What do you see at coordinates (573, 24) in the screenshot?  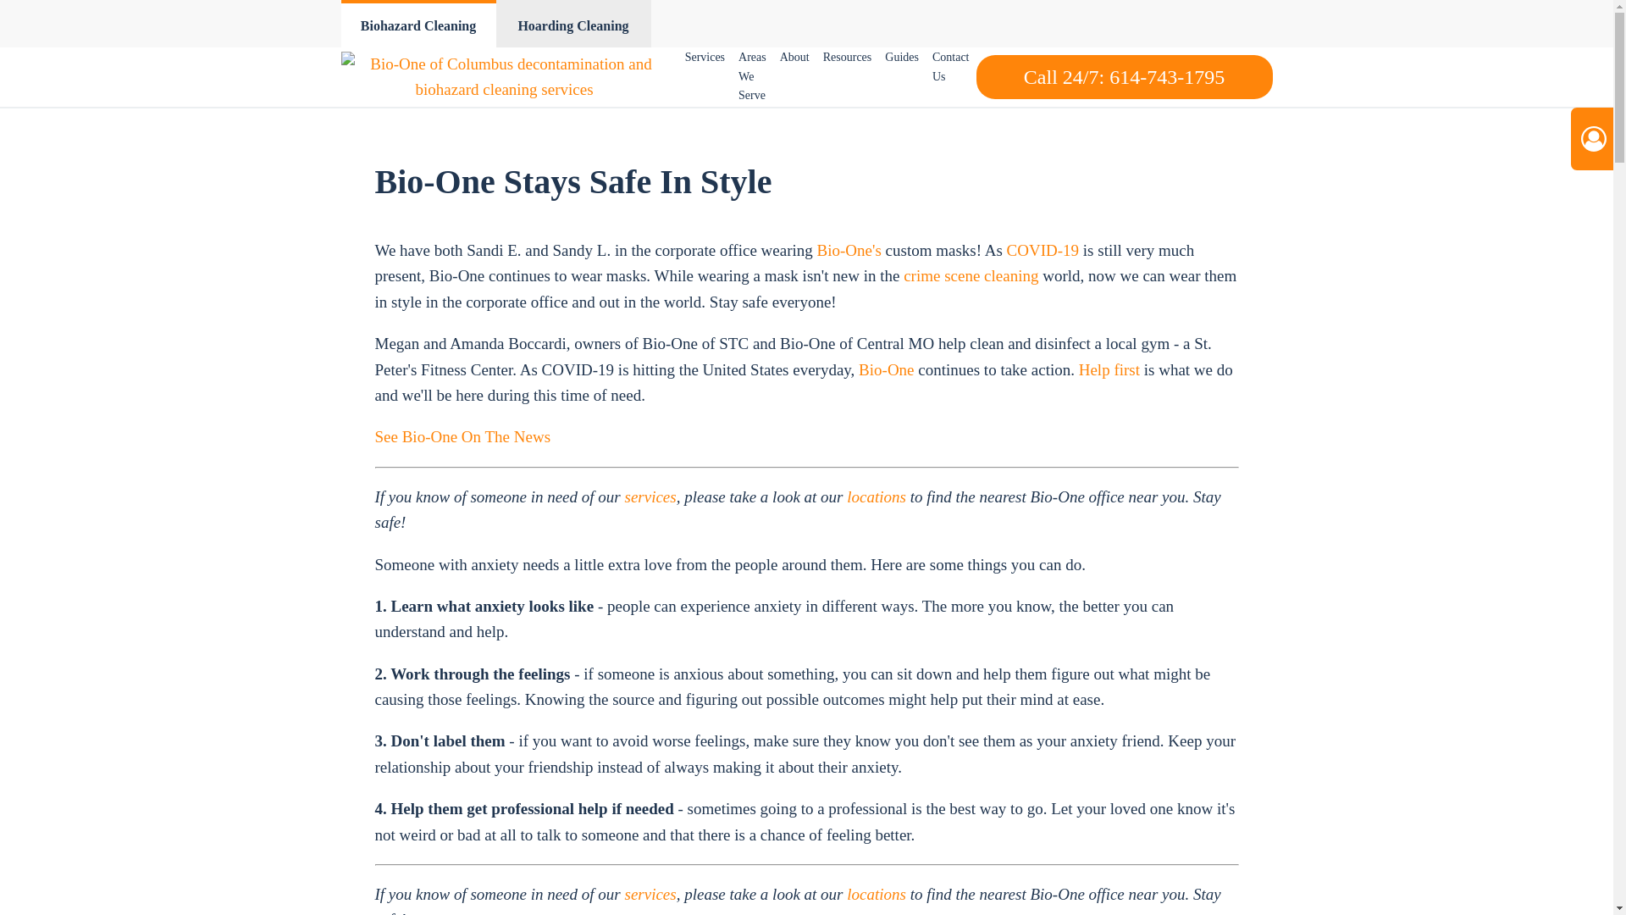 I see `Hoarding Cleaning` at bounding box center [573, 24].